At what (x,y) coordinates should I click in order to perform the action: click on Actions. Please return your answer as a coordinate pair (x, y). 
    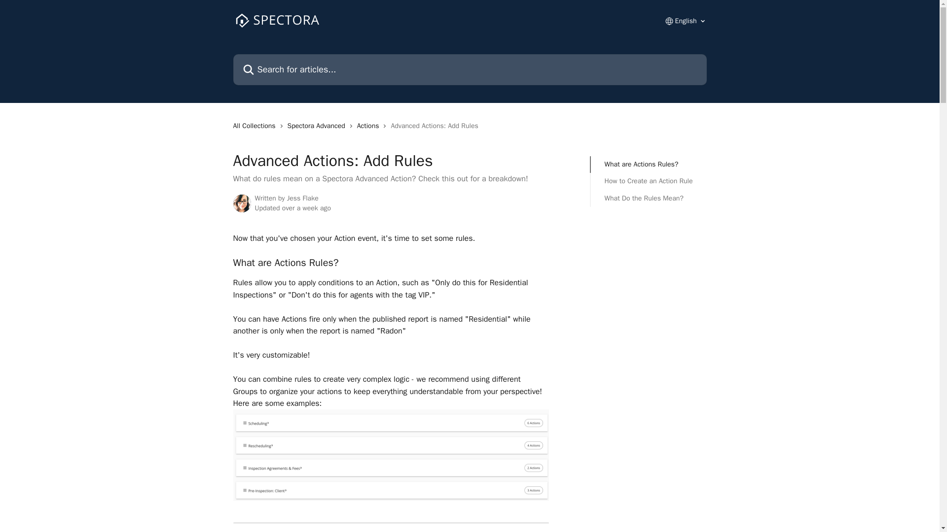
    Looking at the image, I should click on (370, 126).